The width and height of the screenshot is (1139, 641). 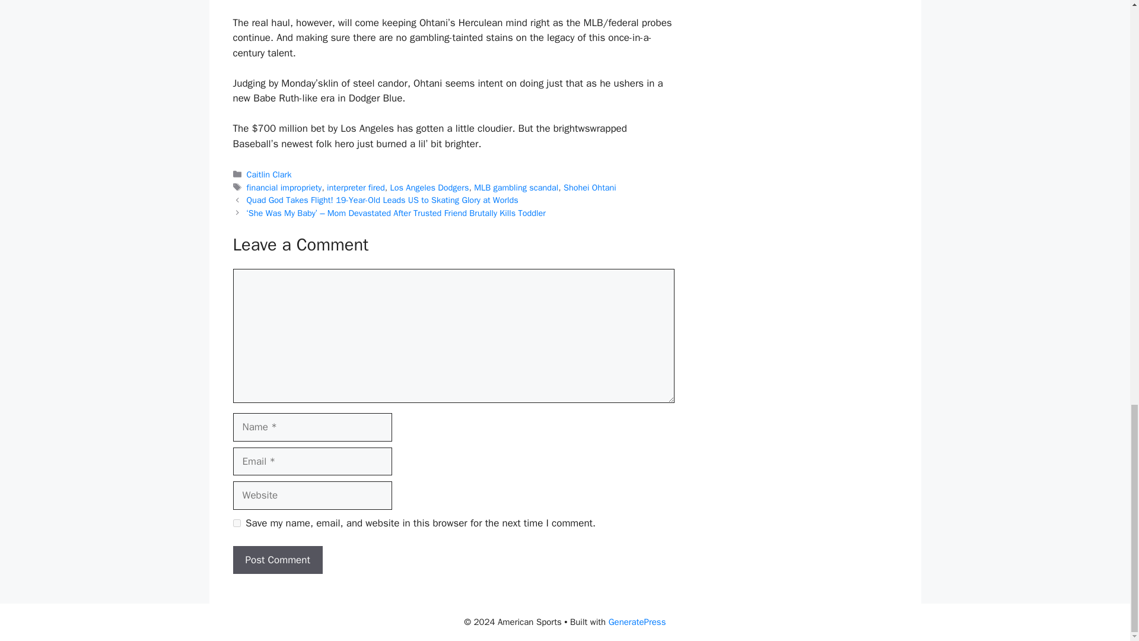 I want to click on Post Comment, so click(x=277, y=560).